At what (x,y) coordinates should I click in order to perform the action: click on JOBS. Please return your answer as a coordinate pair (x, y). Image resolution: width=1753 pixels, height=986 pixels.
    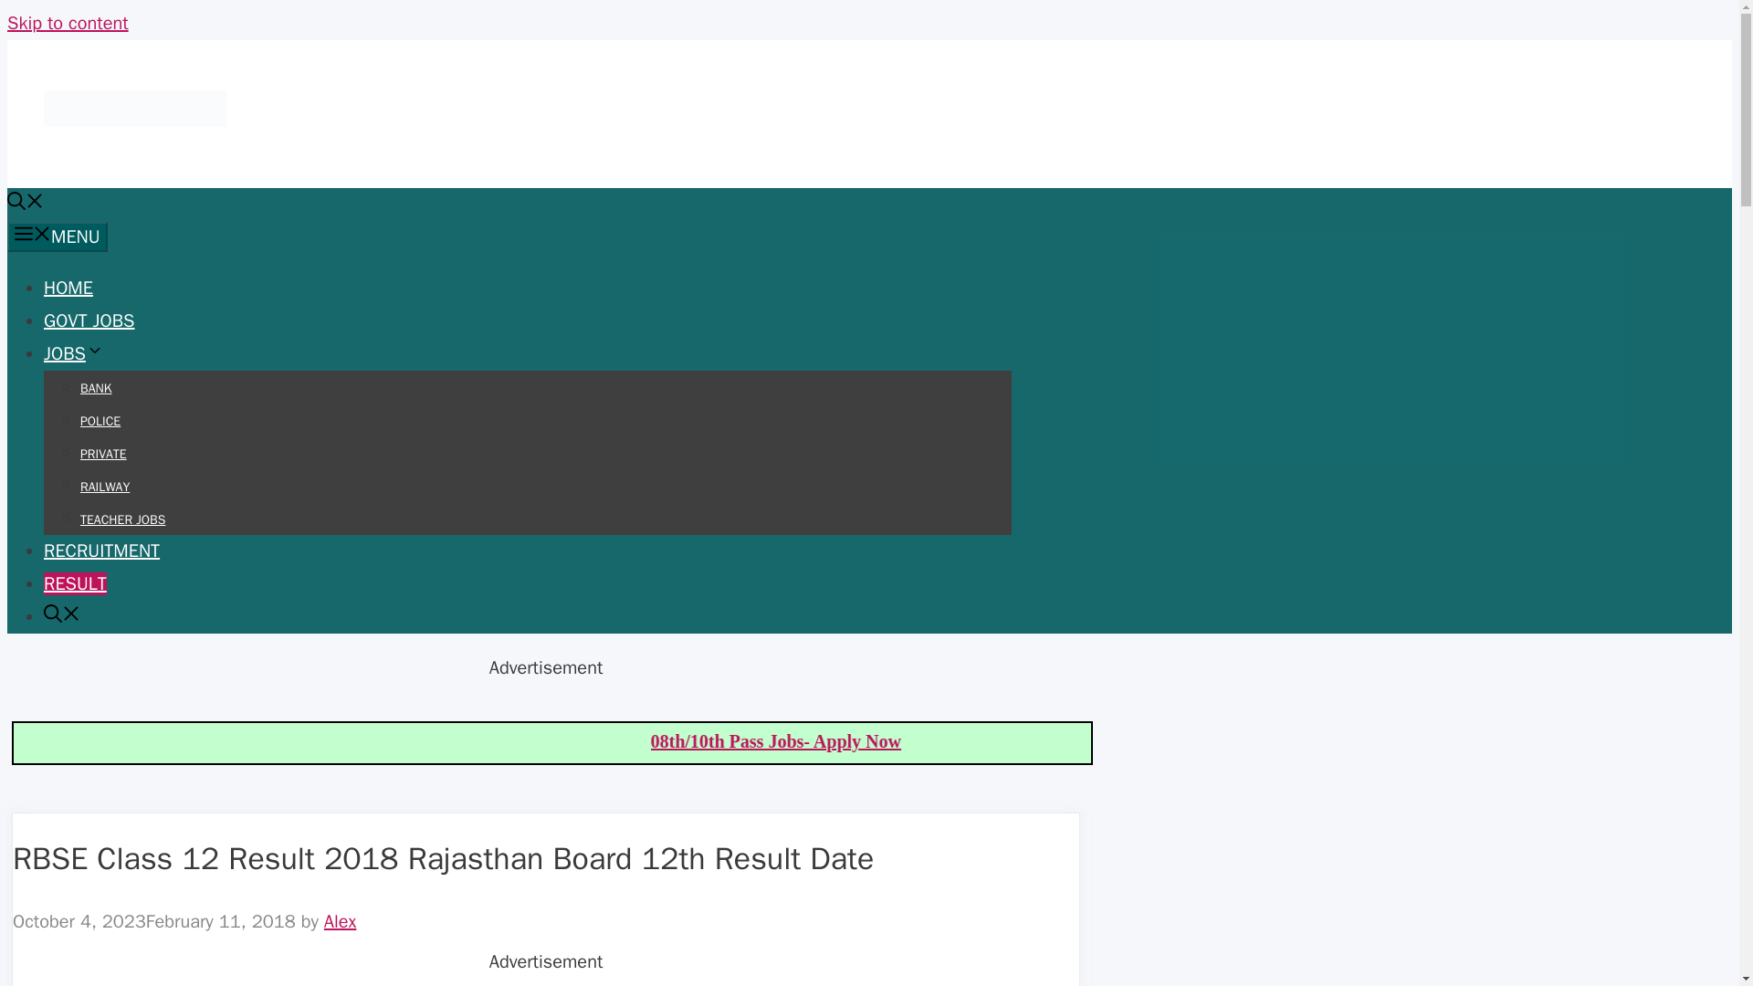
    Looking at the image, I should click on (73, 352).